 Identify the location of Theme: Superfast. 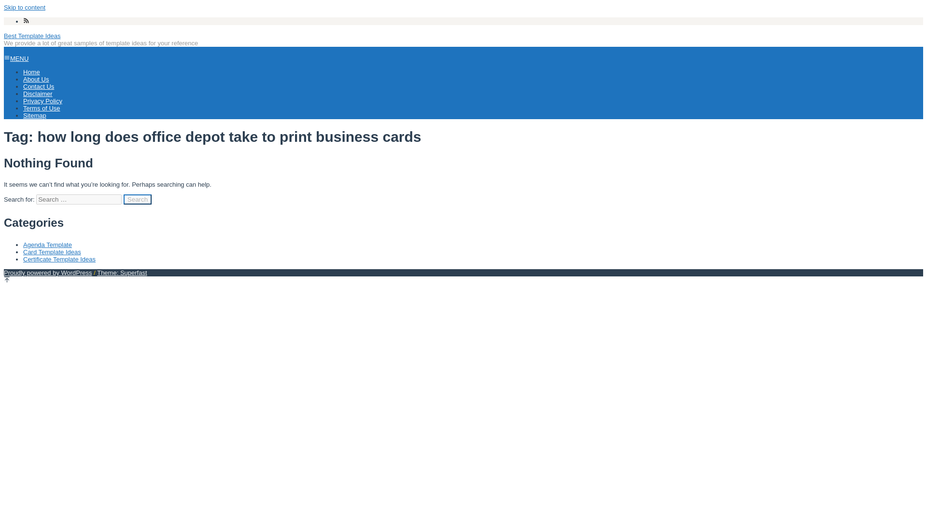
(122, 273).